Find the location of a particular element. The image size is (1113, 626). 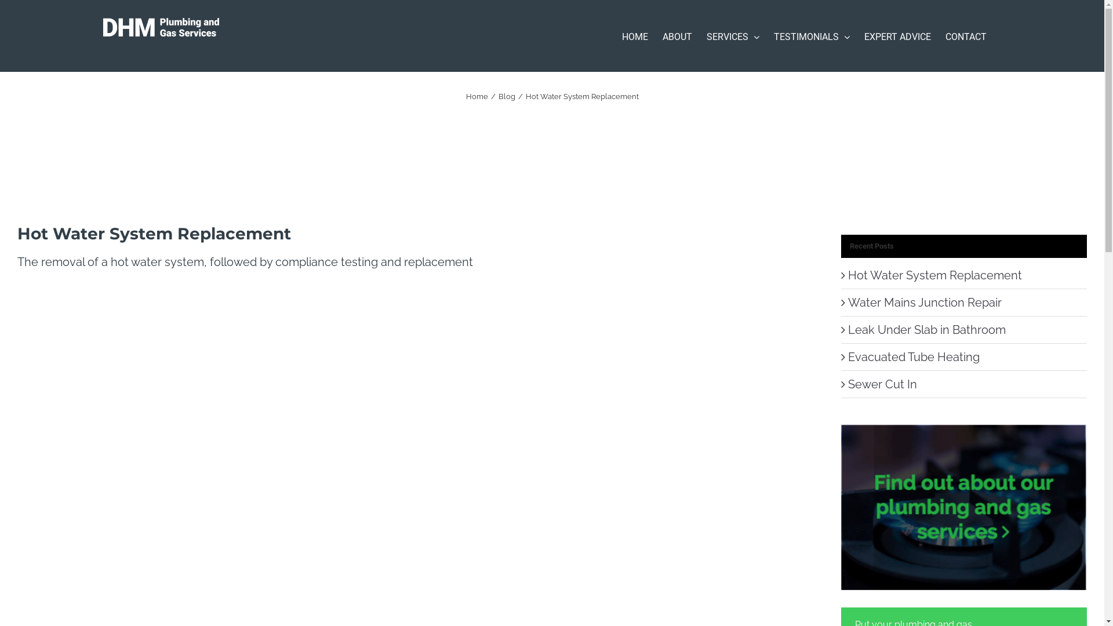

Sewer Cut In is located at coordinates (882, 384).